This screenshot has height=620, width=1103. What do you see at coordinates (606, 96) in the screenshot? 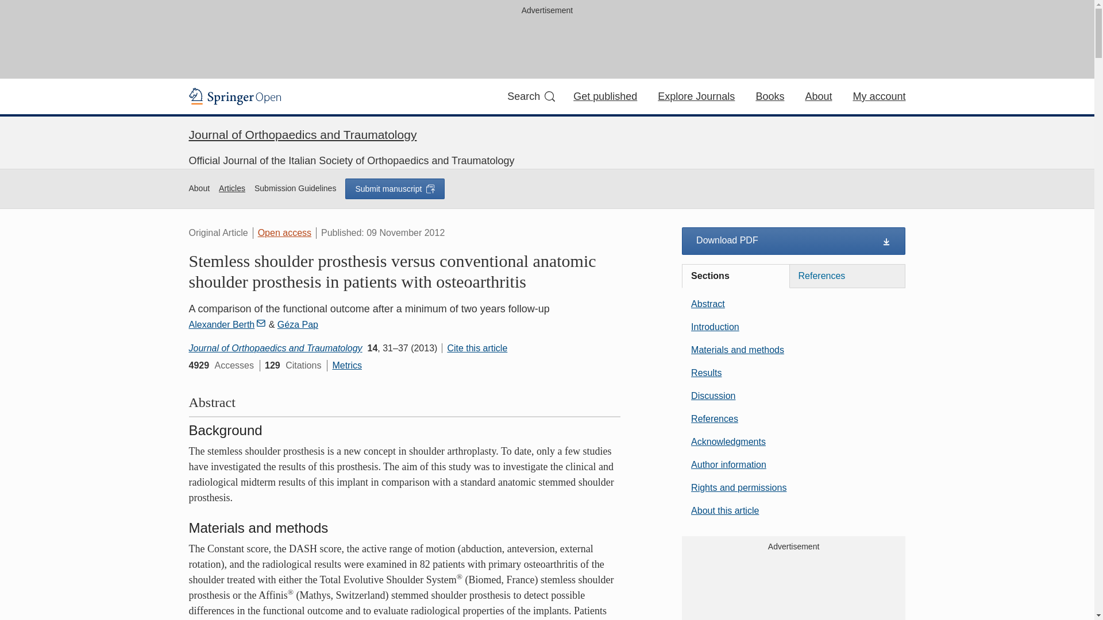
I see `Get published` at bounding box center [606, 96].